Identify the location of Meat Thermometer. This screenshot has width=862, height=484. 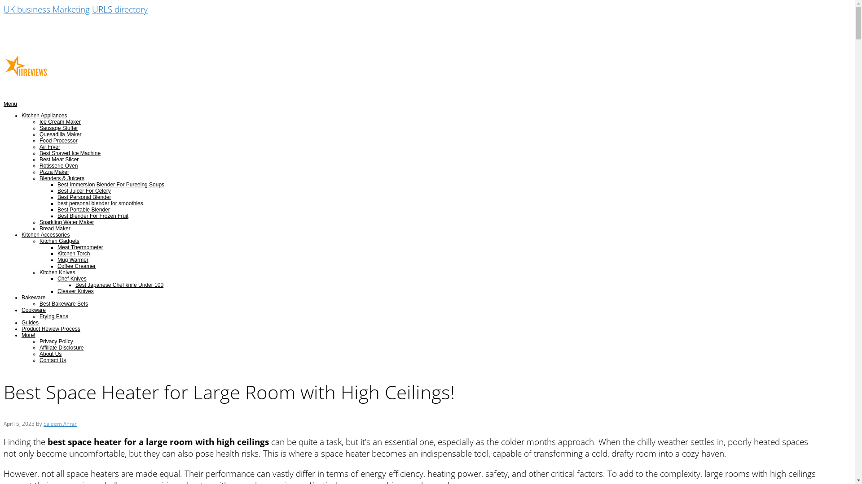
(80, 247).